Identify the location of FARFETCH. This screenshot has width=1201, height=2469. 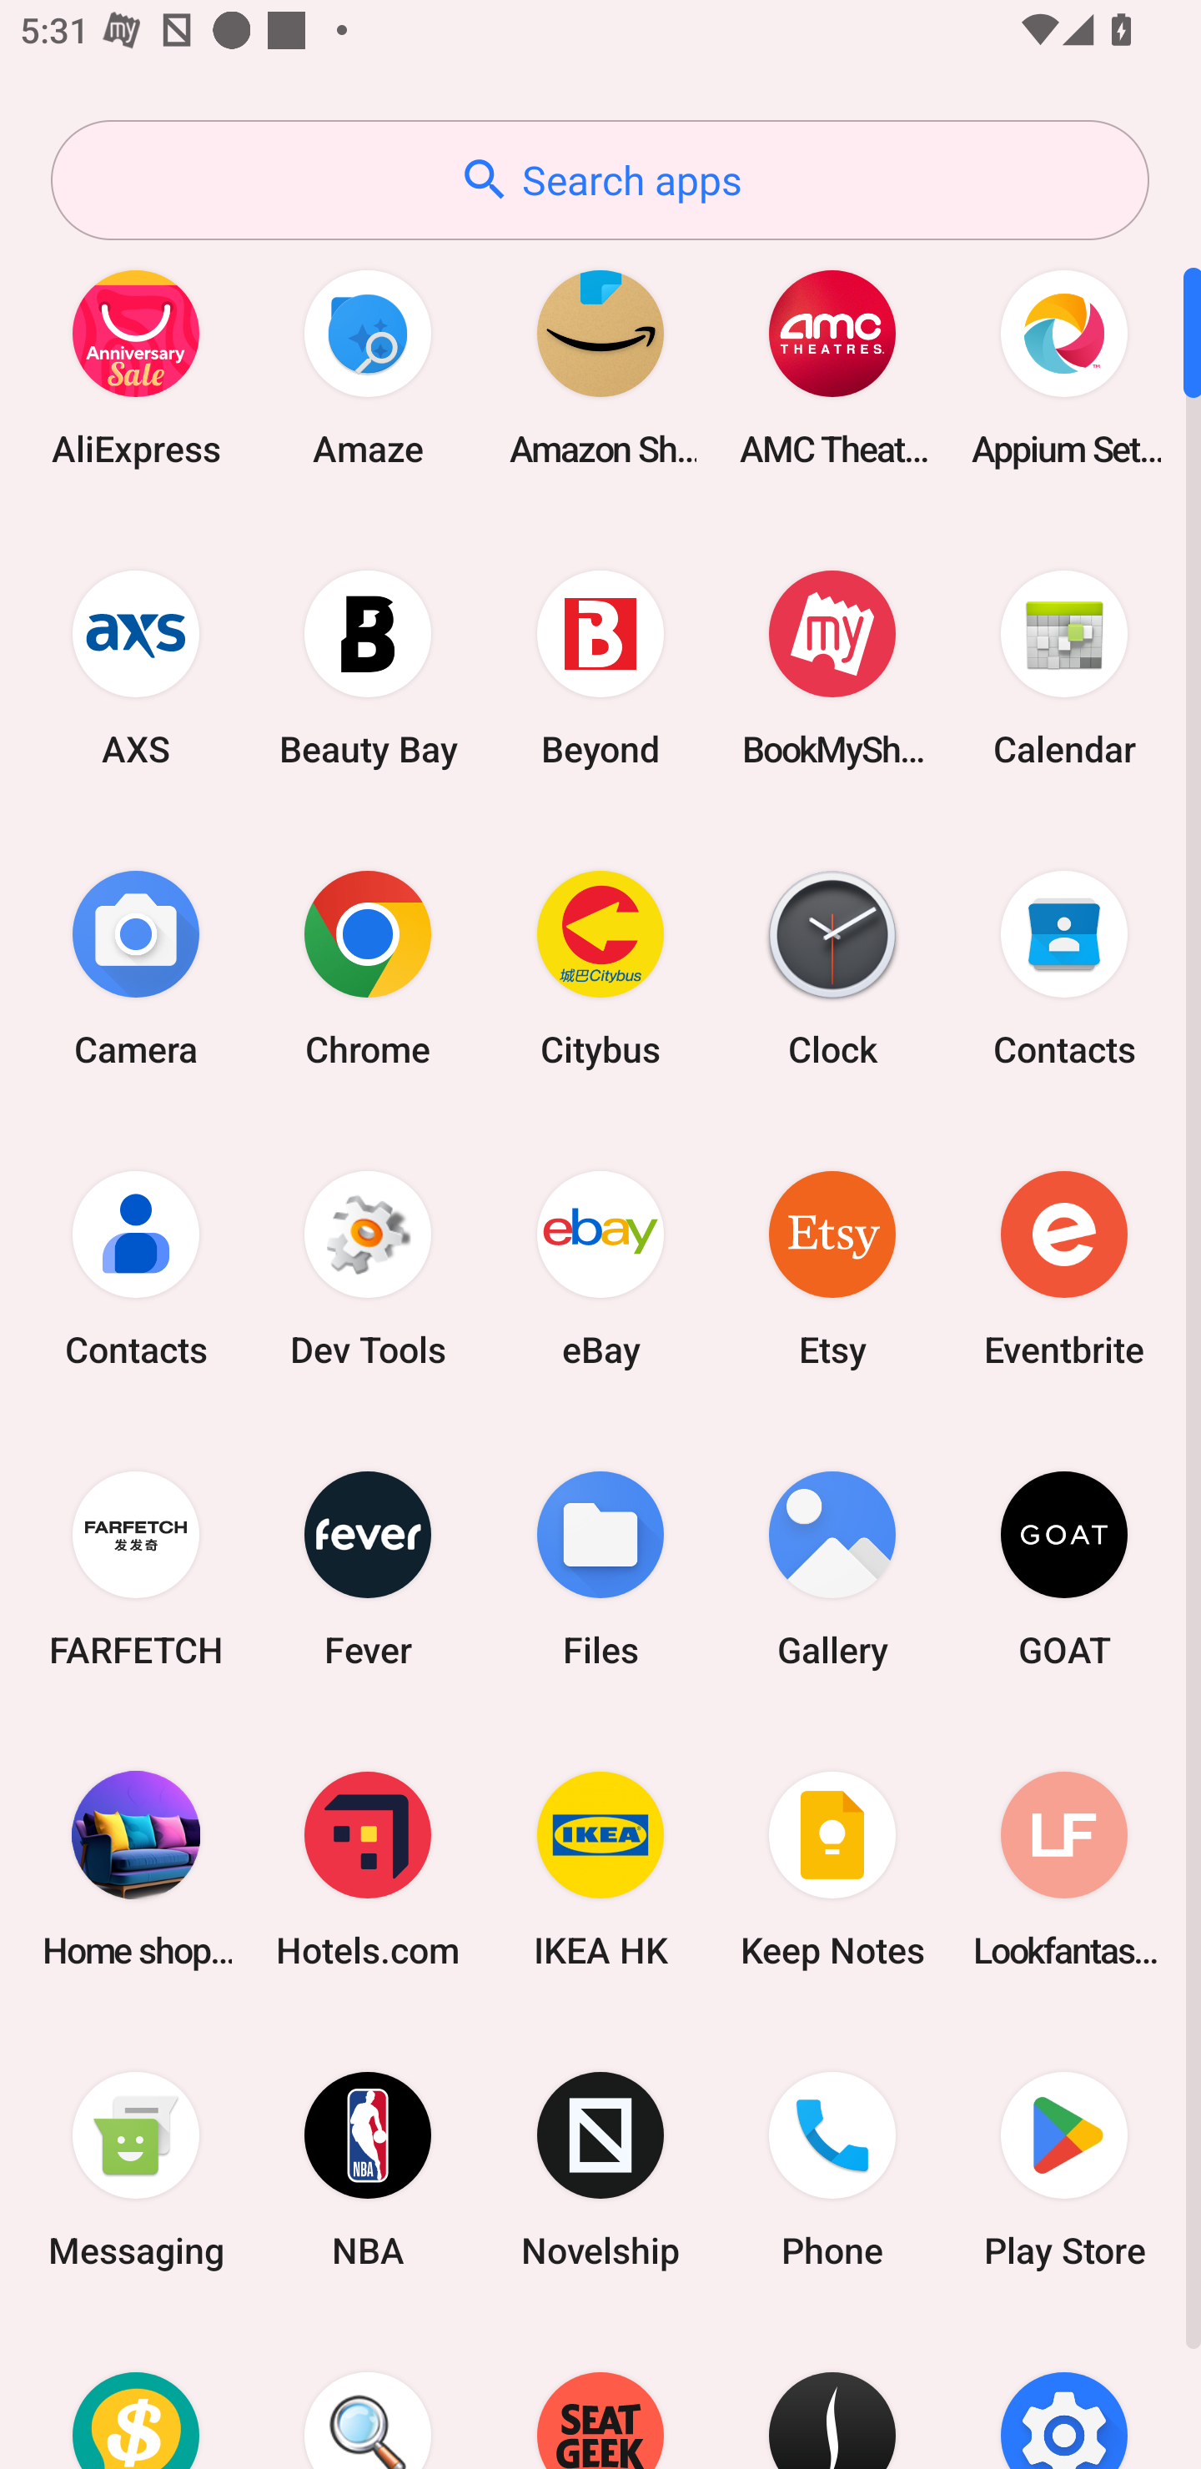
(136, 1568).